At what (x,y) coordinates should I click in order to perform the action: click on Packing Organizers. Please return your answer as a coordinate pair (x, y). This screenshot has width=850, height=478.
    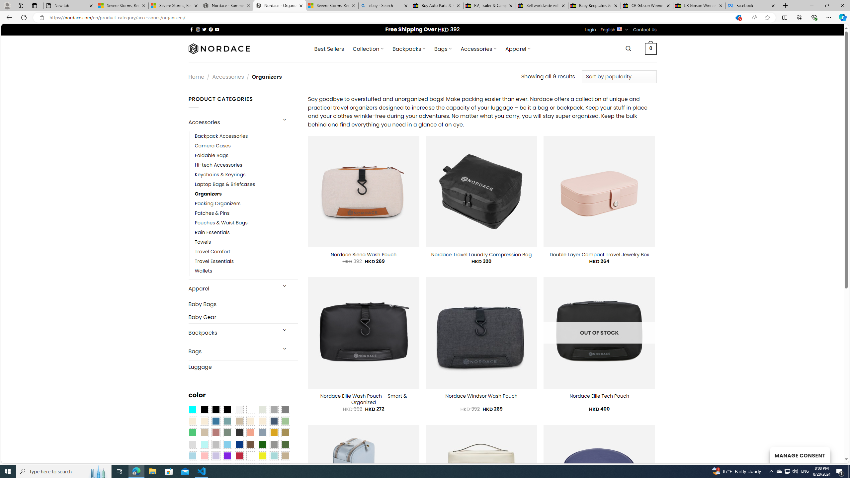
    Looking at the image, I should click on (217, 204).